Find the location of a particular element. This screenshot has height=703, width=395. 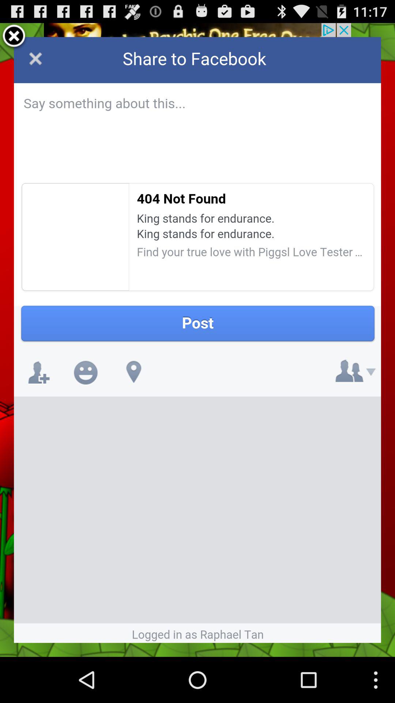

exit is located at coordinates (14, 37).